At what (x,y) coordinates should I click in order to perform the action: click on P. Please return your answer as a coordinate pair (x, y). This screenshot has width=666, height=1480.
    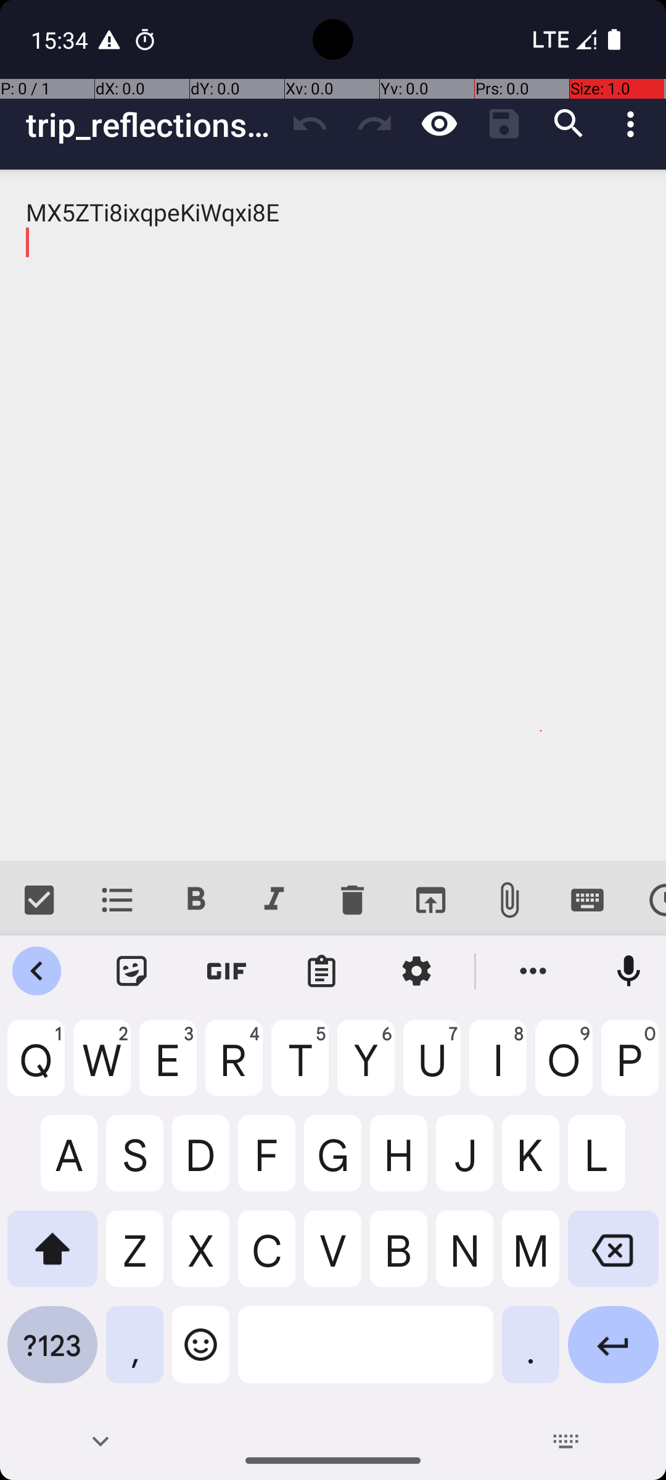
    Looking at the image, I should click on (630, 1067).